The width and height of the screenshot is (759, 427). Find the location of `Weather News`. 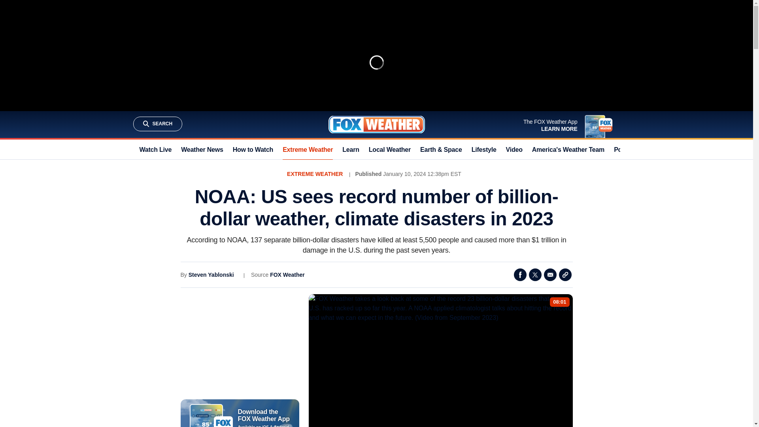

Weather News is located at coordinates (202, 149).